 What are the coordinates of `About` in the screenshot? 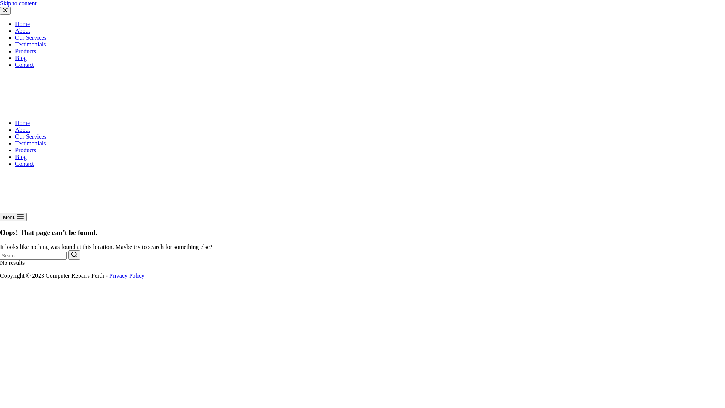 It's located at (23, 31).